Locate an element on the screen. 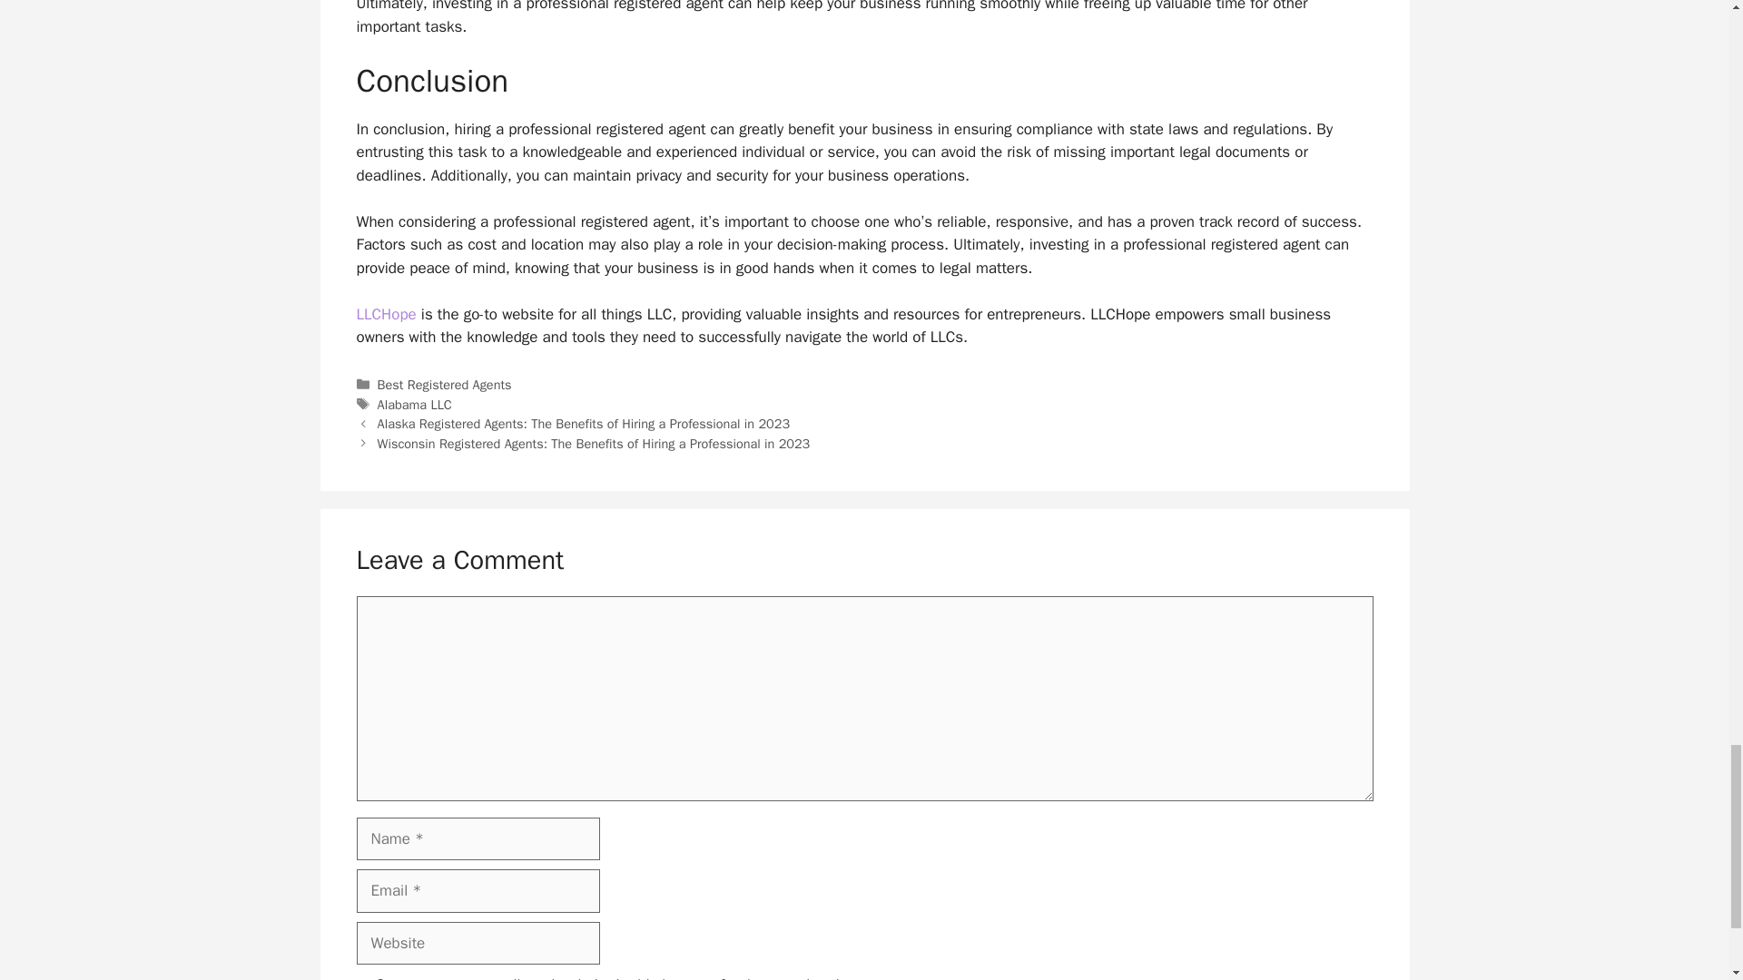 The image size is (1743, 980). Best Registered Agents is located at coordinates (445, 385).